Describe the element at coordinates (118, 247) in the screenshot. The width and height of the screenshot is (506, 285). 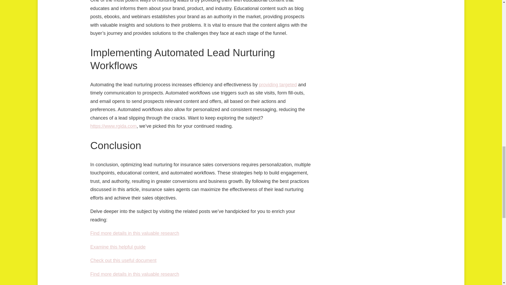
I see `Examine this helpful guide` at that location.